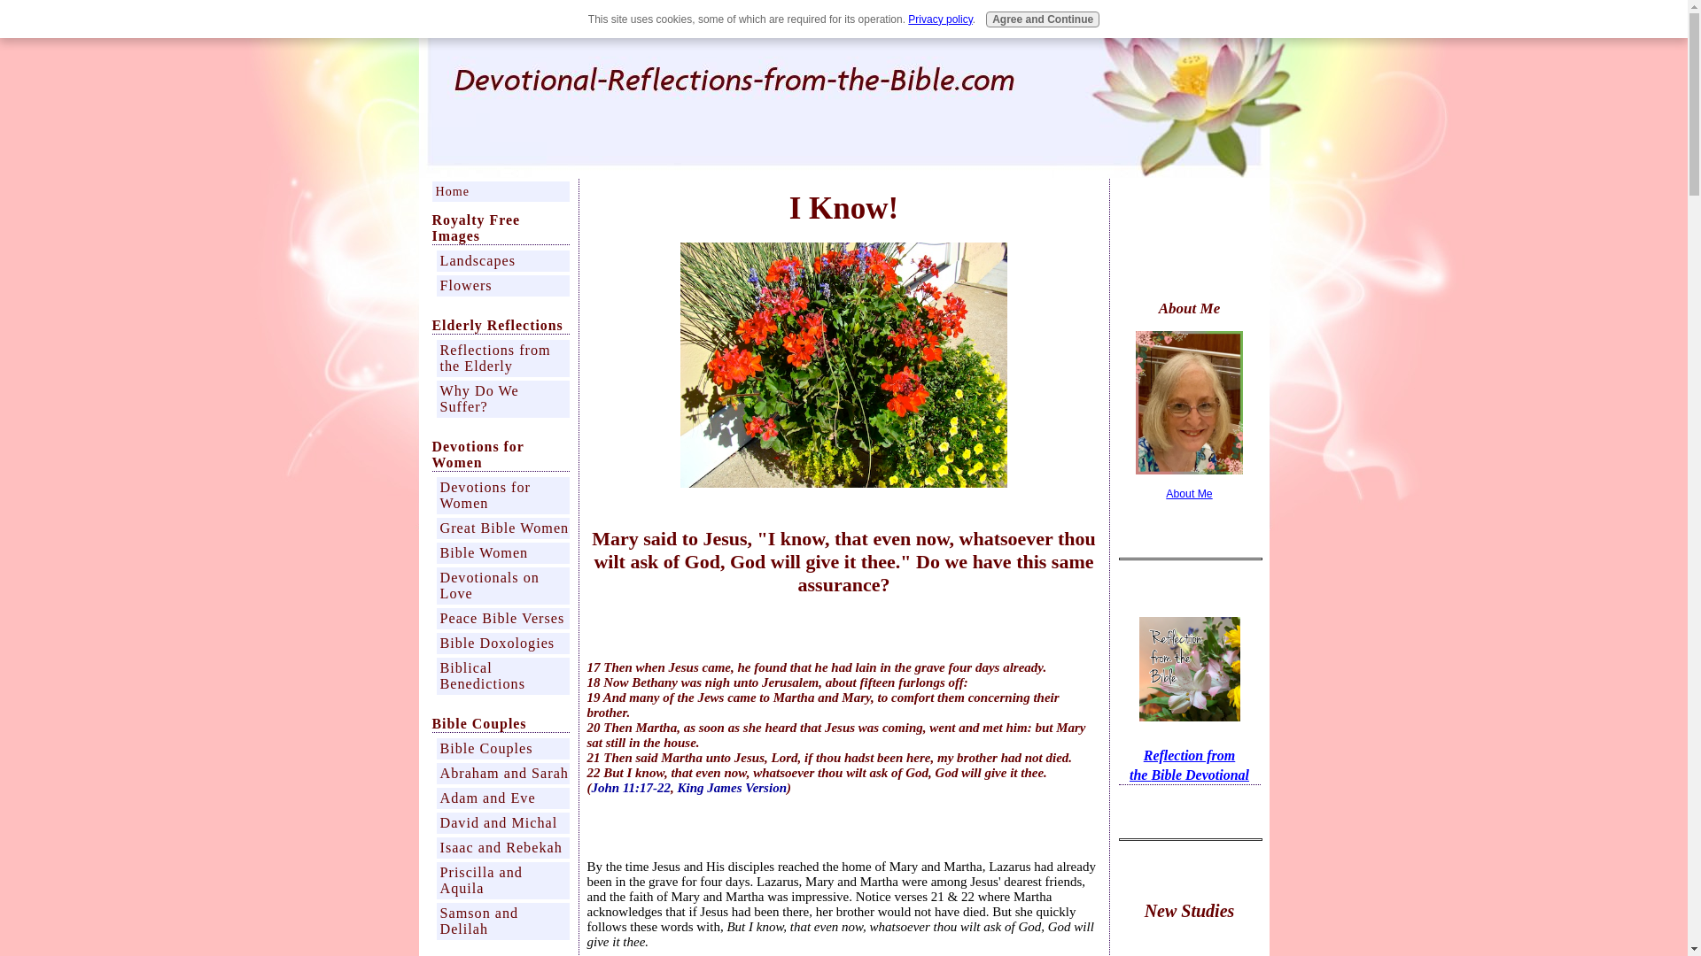 Image resolution: width=1701 pixels, height=956 pixels. Describe the element at coordinates (501, 358) in the screenshot. I see `Reflections from the Elderly` at that location.